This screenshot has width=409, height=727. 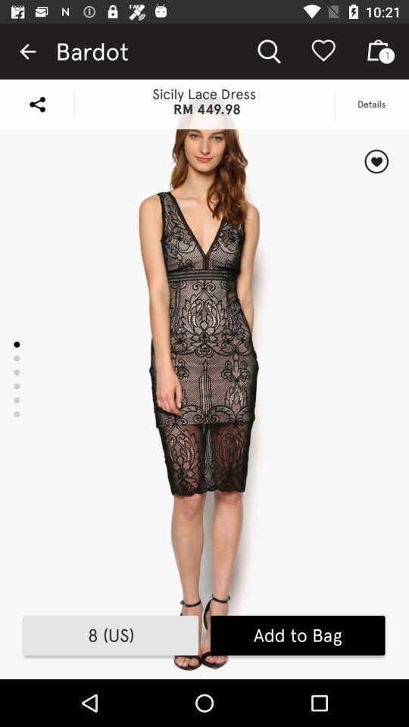 I want to click on click the icon next to the 8 (us), so click(x=297, y=635).